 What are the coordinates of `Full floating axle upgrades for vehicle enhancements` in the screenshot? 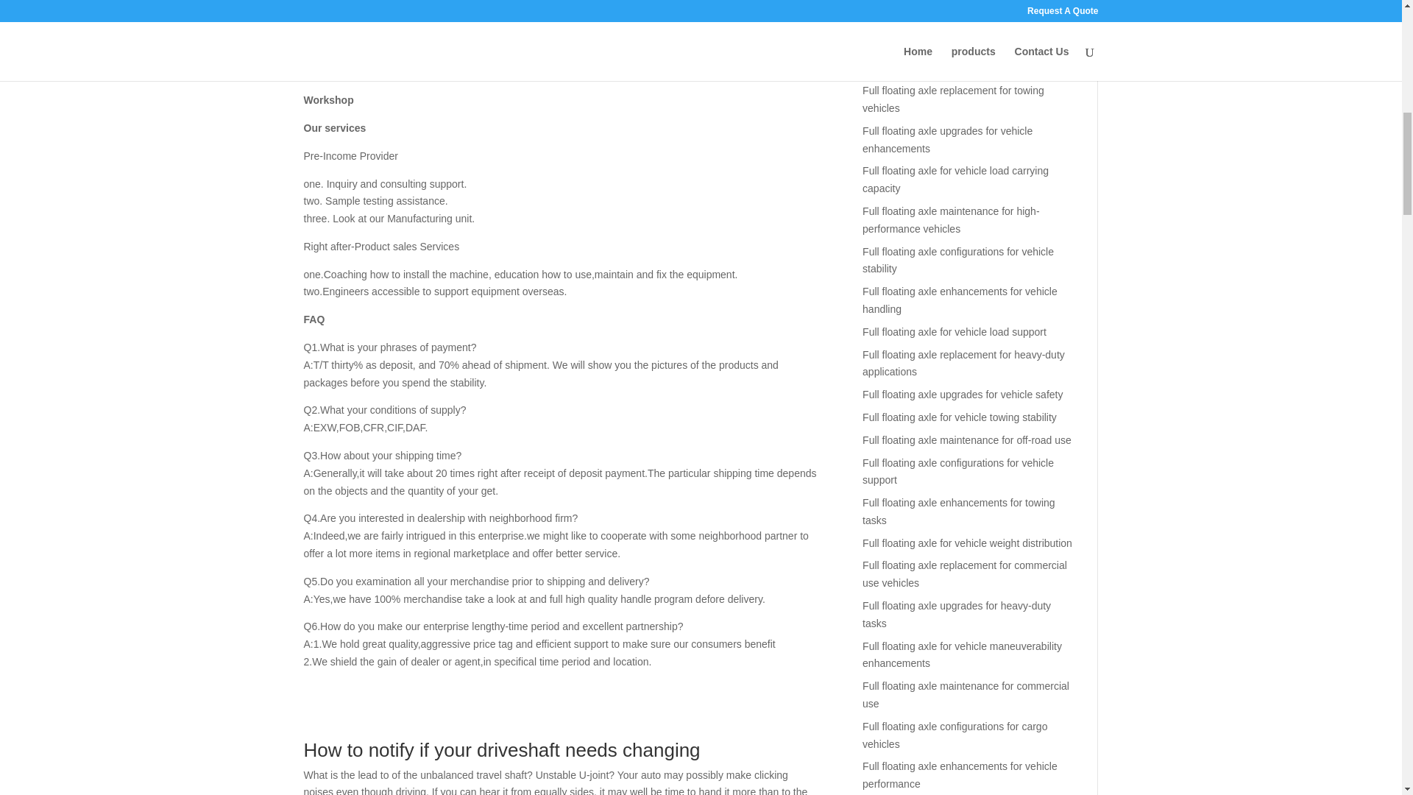 It's located at (947, 139).